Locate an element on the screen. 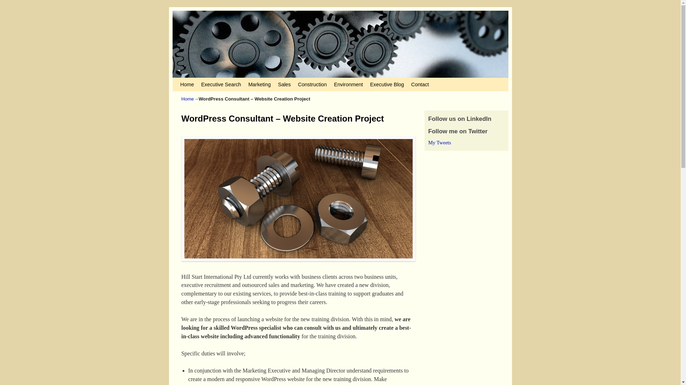  Home is located at coordinates (188, 99).